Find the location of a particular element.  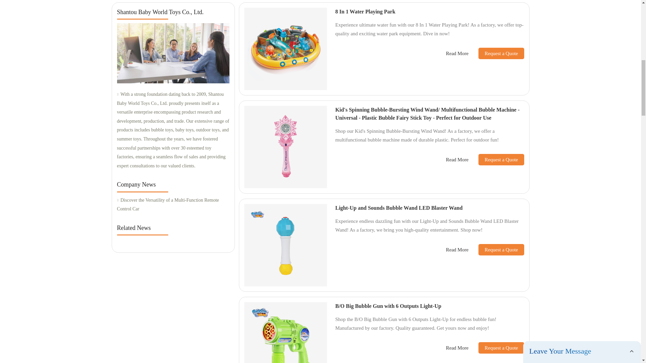

Read More is located at coordinates (457, 348).